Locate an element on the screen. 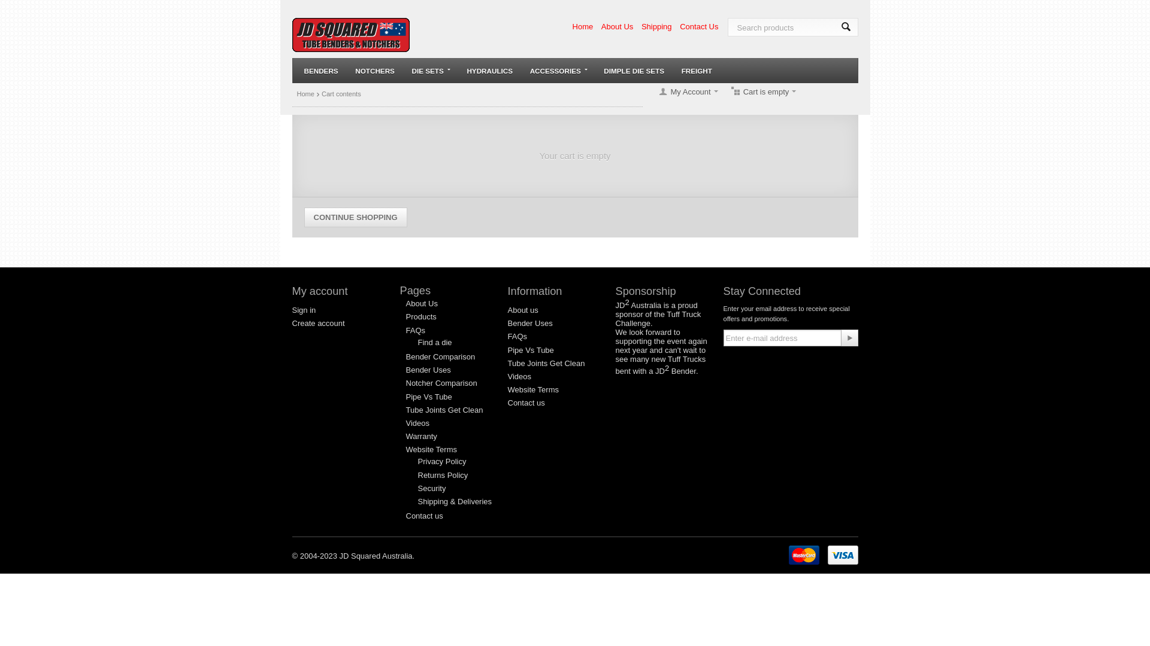  ACCESSORIES is located at coordinates (558, 71).